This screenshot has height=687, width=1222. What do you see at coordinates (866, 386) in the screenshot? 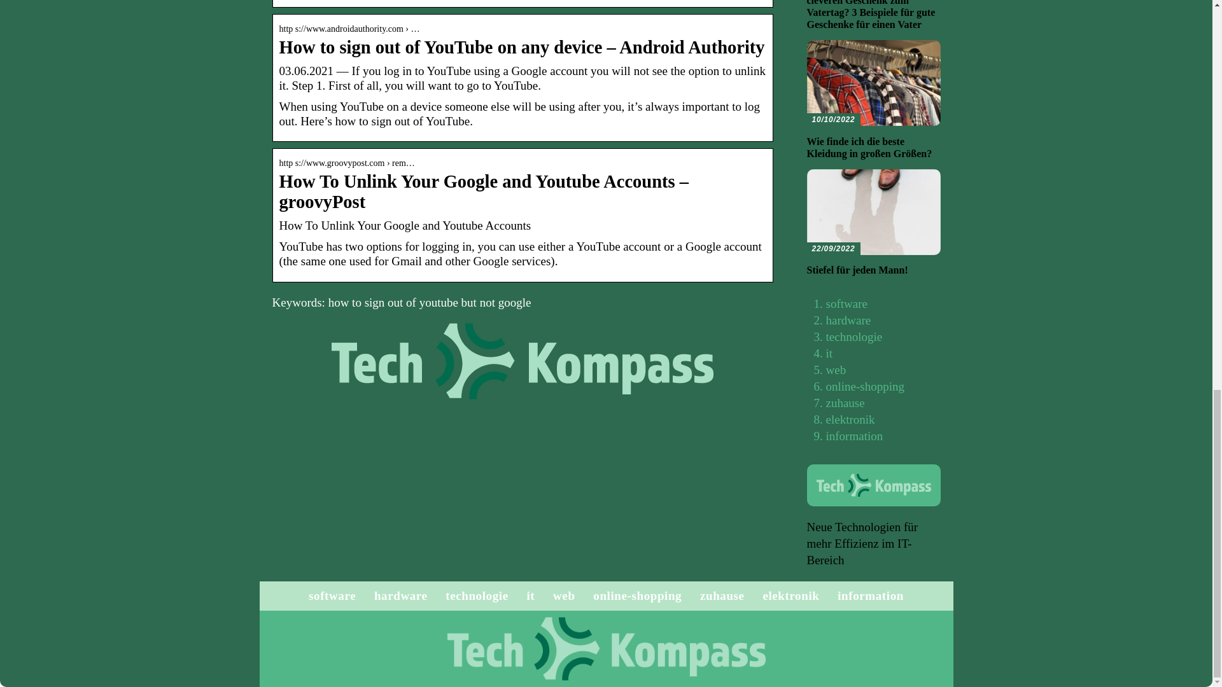
I see `online-shopping` at bounding box center [866, 386].